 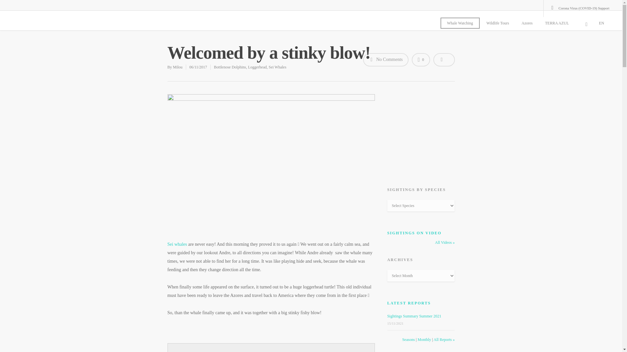 I want to click on Posts by Milou, so click(x=178, y=67).